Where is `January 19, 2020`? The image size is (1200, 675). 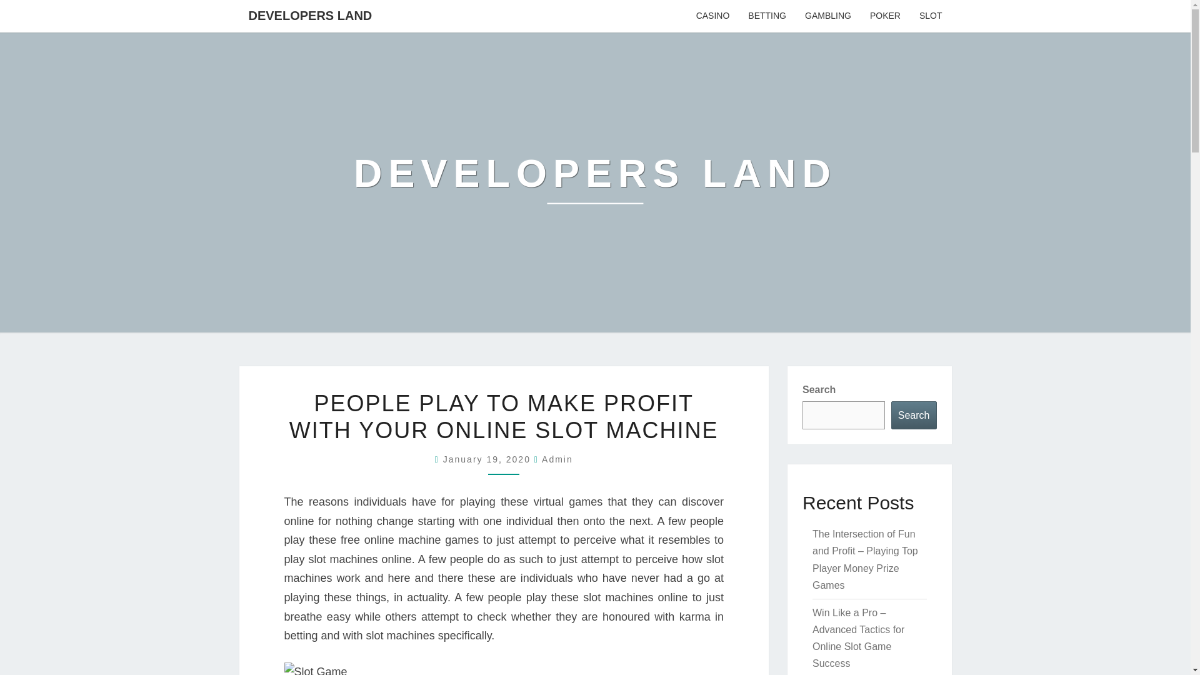 January 19, 2020 is located at coordinates (488, 459).